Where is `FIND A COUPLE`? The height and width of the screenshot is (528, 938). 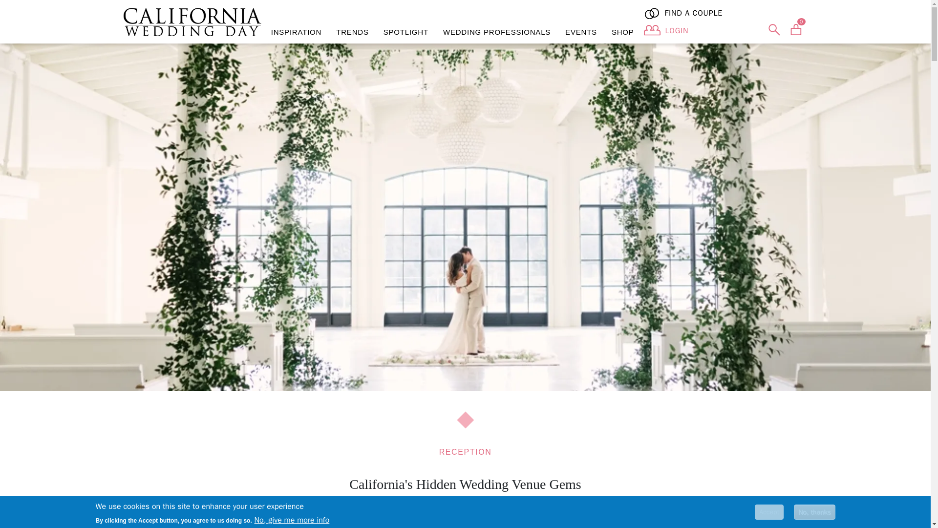 FIND A COUPLE is located at coordinates (725, 13).